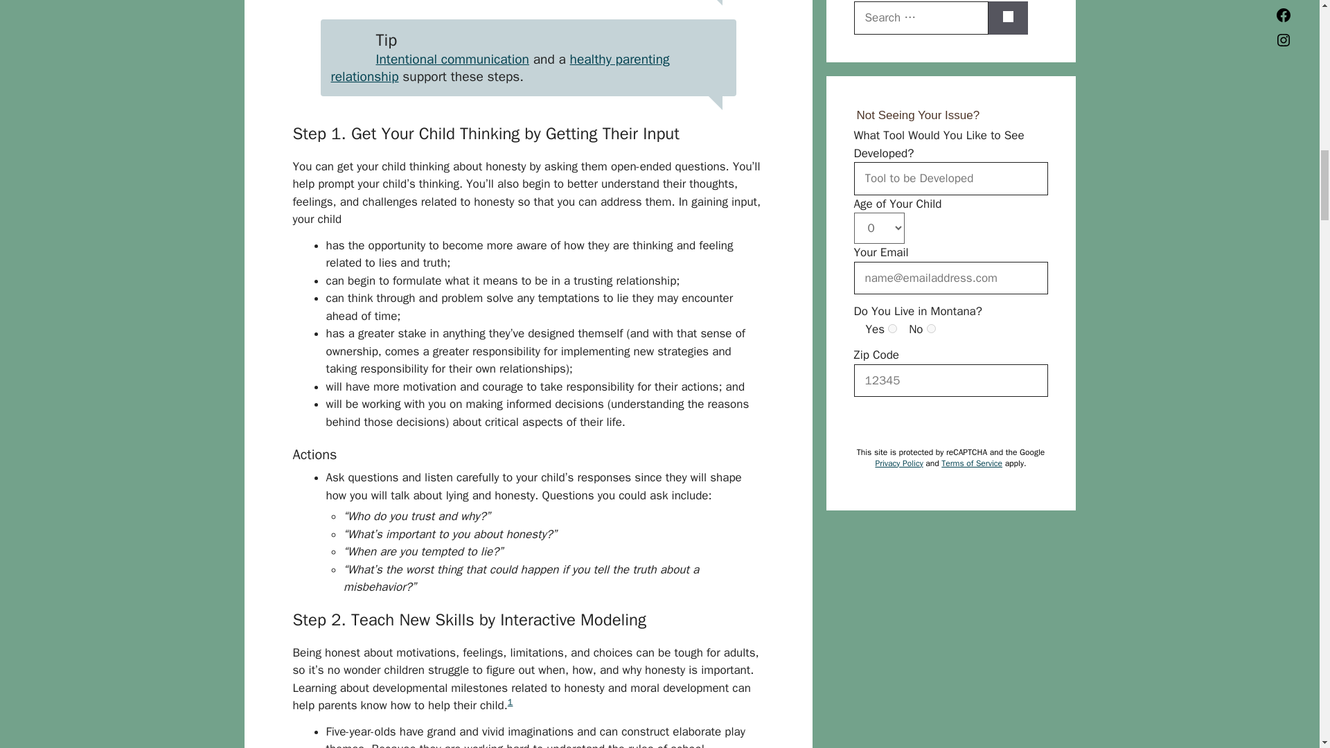  What do you see at coordinates (921, 18) in the screenshot?
I see `Search for:` at bounding box center [921, 18].